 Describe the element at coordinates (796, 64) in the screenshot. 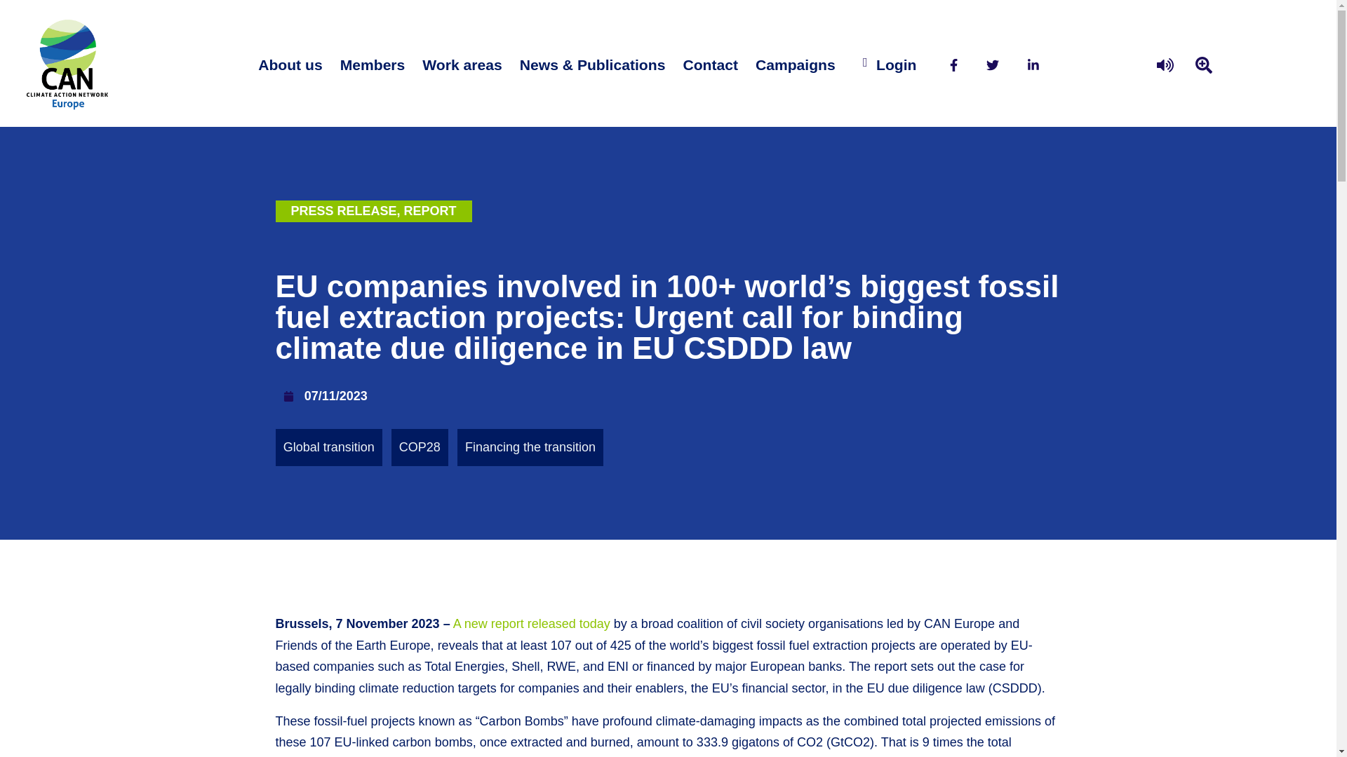

I see `Campaigns` at that location.